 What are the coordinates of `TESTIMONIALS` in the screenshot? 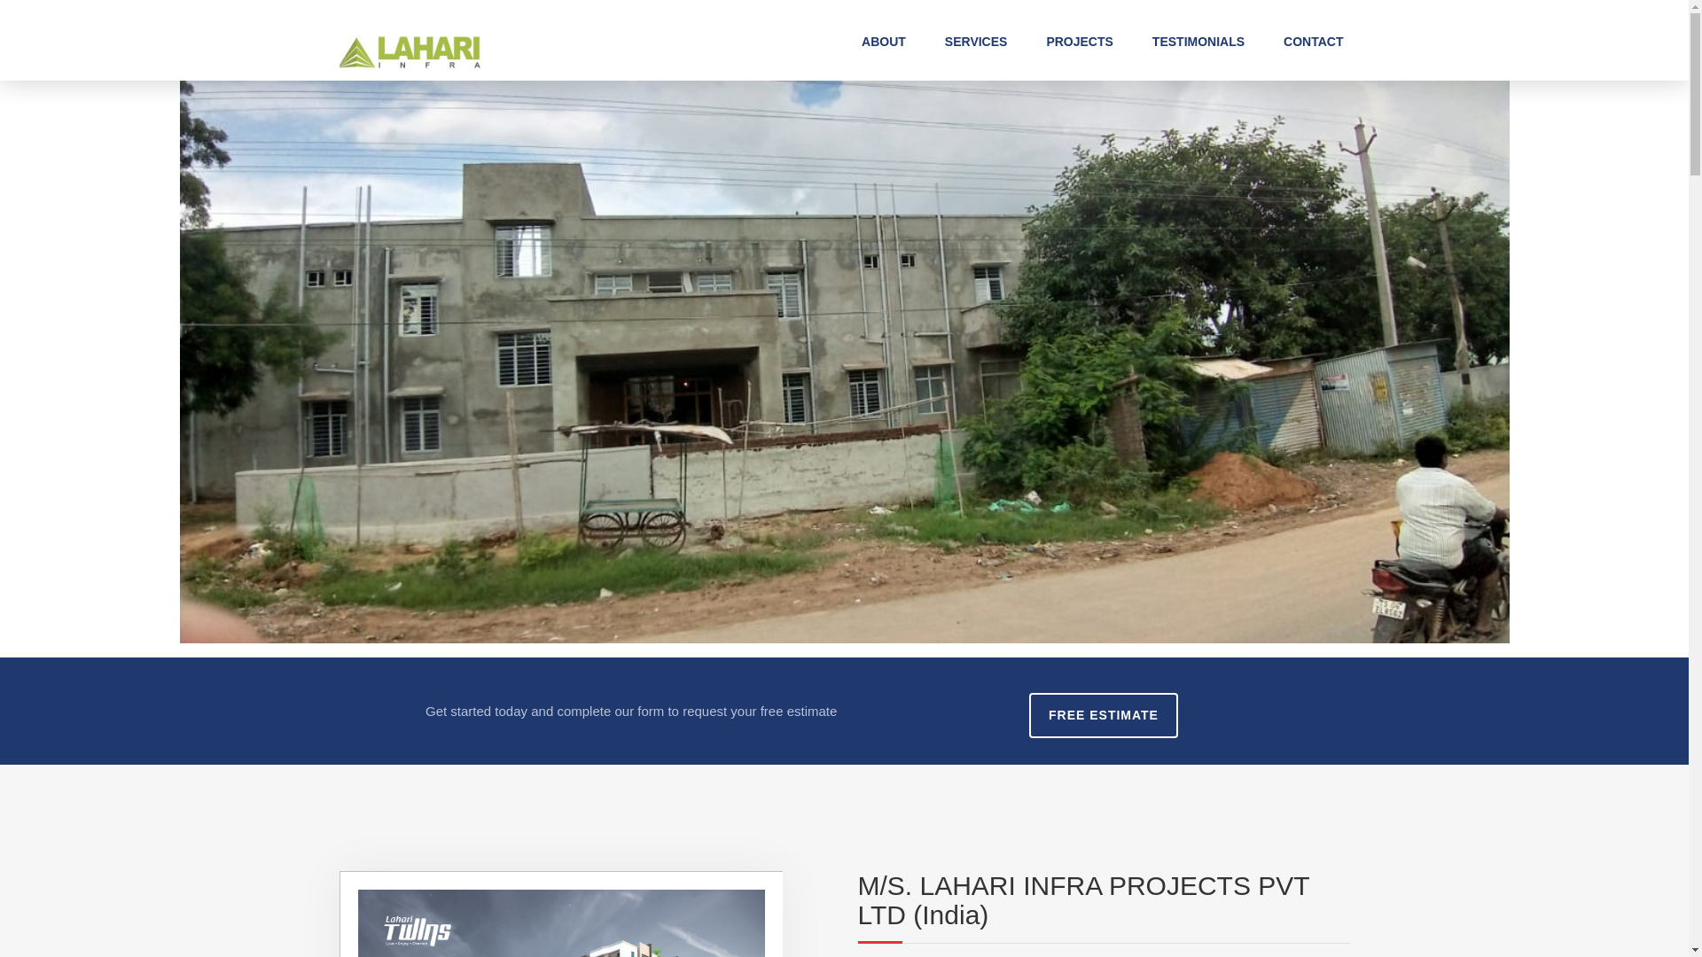 It's located at (1198, 41).